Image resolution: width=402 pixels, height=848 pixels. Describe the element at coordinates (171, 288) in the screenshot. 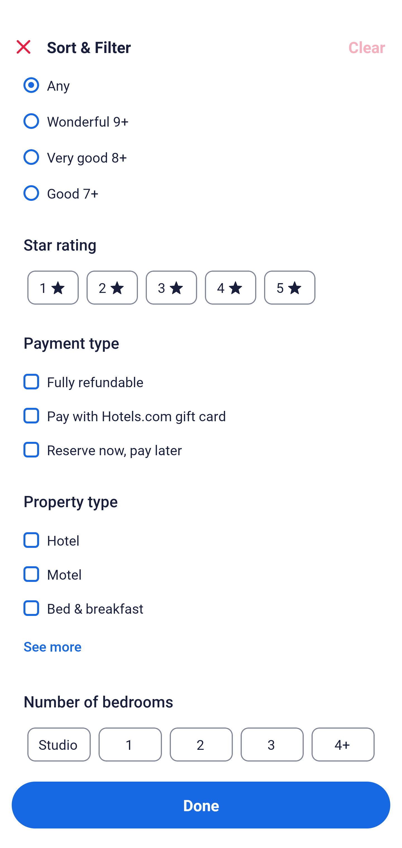

I see `3` at that location.